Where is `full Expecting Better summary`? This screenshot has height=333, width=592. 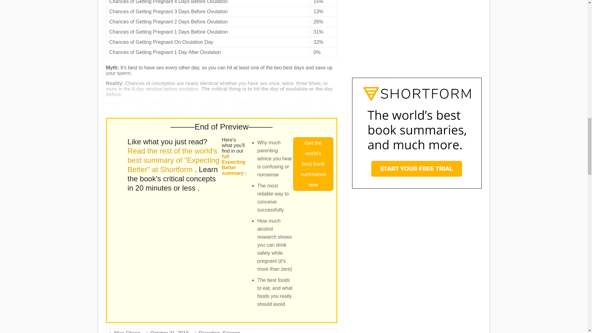 full Expecting Better summary is located at coordinates (233, 165).